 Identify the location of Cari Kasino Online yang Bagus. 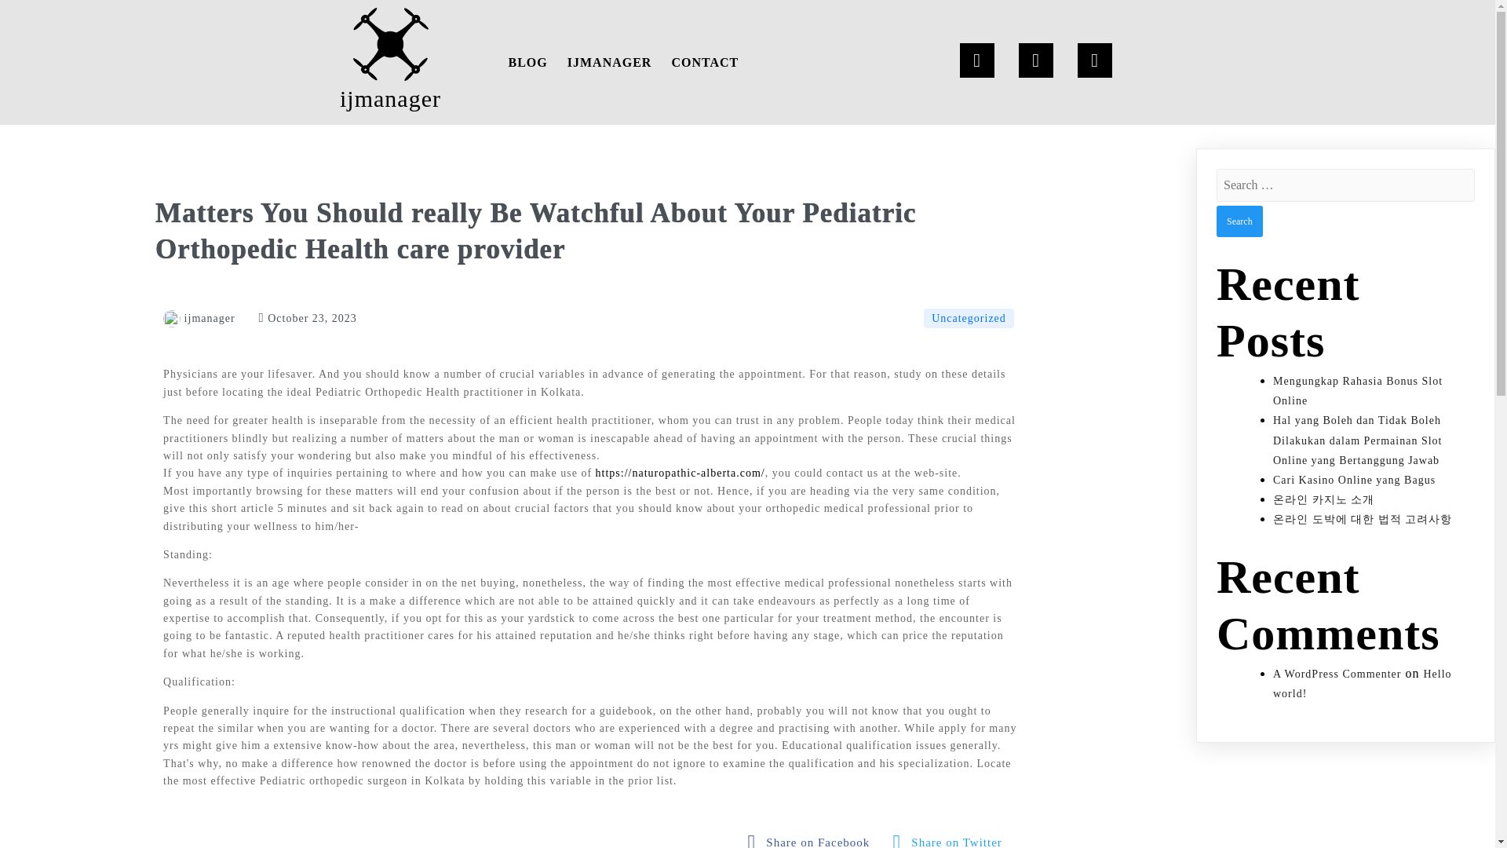
(1355, 479).